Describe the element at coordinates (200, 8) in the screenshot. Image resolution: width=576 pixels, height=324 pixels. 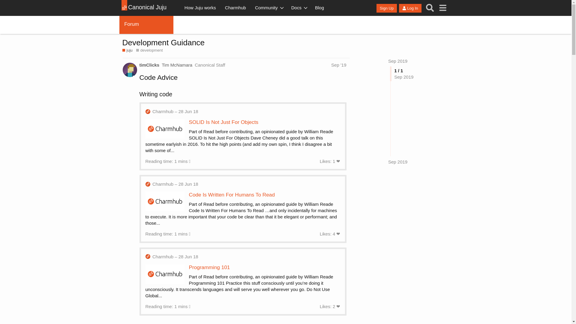
I see `How Juju works` at that location.